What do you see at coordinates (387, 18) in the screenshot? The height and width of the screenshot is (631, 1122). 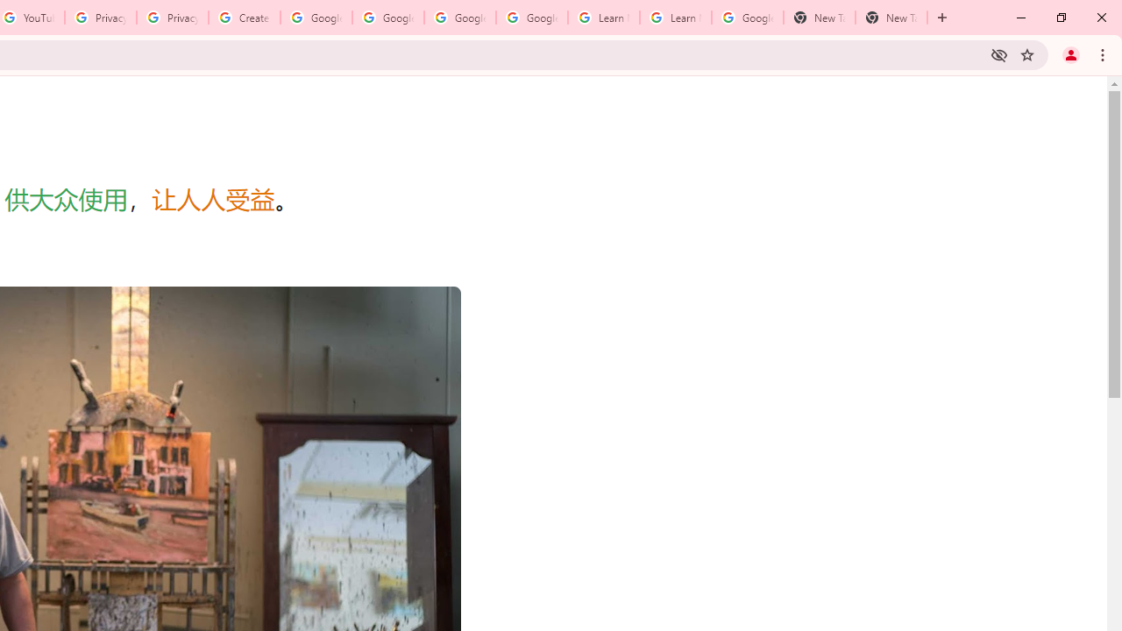 I see `Google Account Help` at bounding box center [387, 18].